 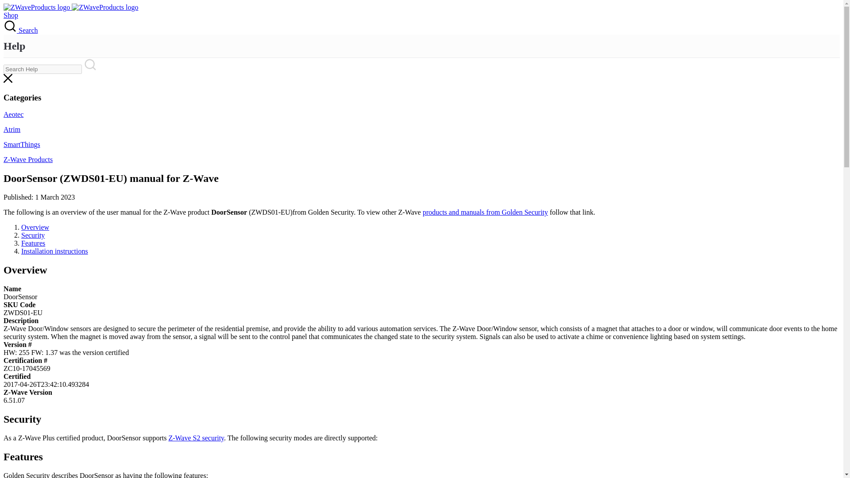 I want to click on Overview, so click(x=35, y=227).